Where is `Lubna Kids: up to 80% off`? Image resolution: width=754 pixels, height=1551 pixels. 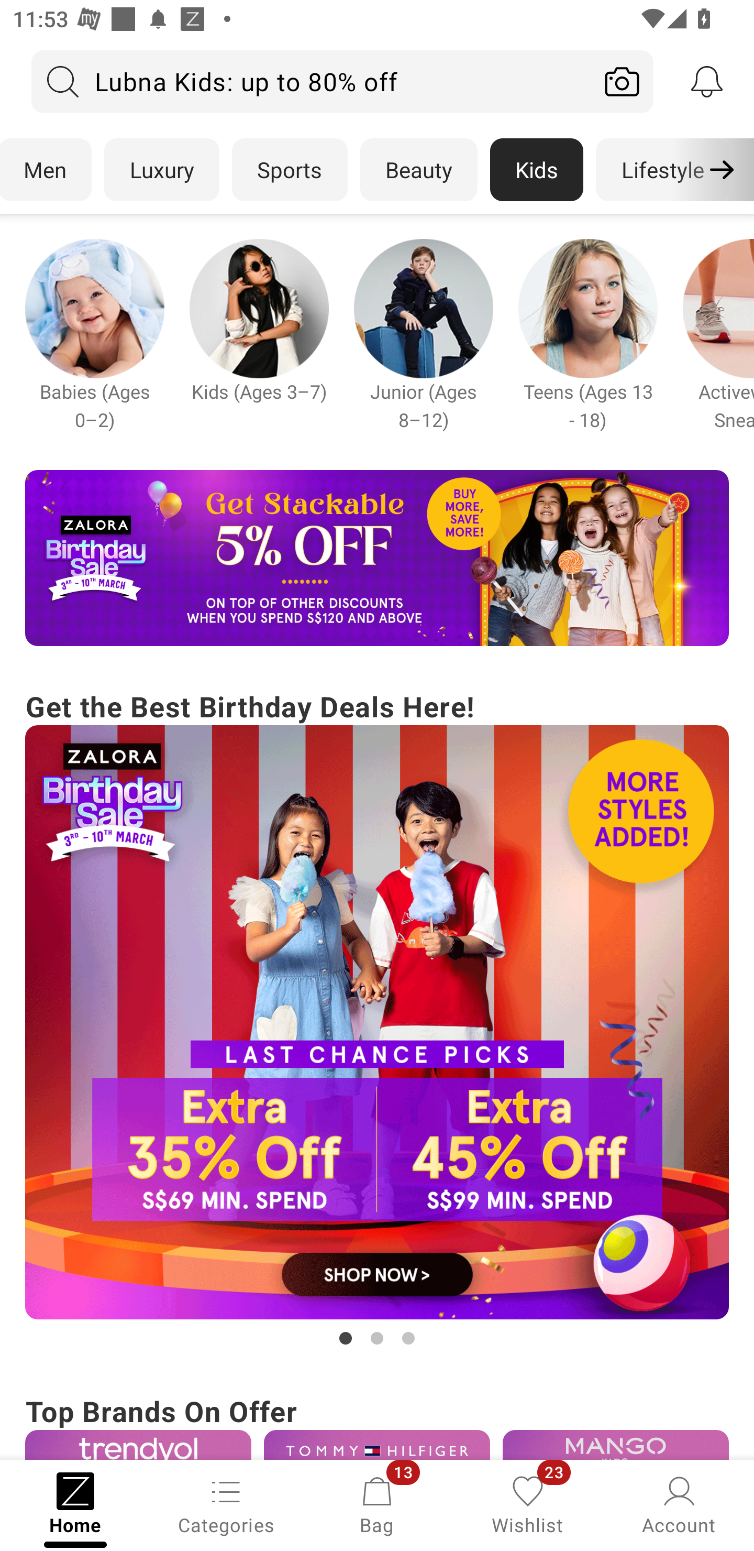 Lubna Kids: up to 80% off is located at coordinates (311, 81).